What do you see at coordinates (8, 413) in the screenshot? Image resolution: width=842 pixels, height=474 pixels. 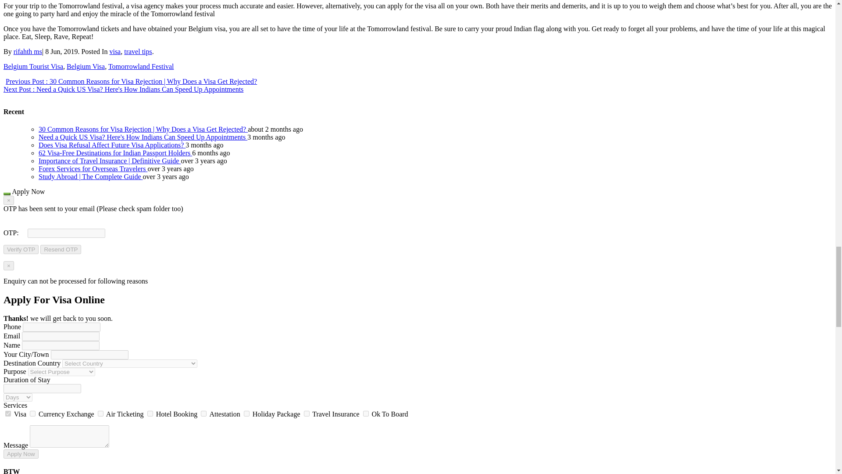 I see `on` at bounding box center [8, 413].